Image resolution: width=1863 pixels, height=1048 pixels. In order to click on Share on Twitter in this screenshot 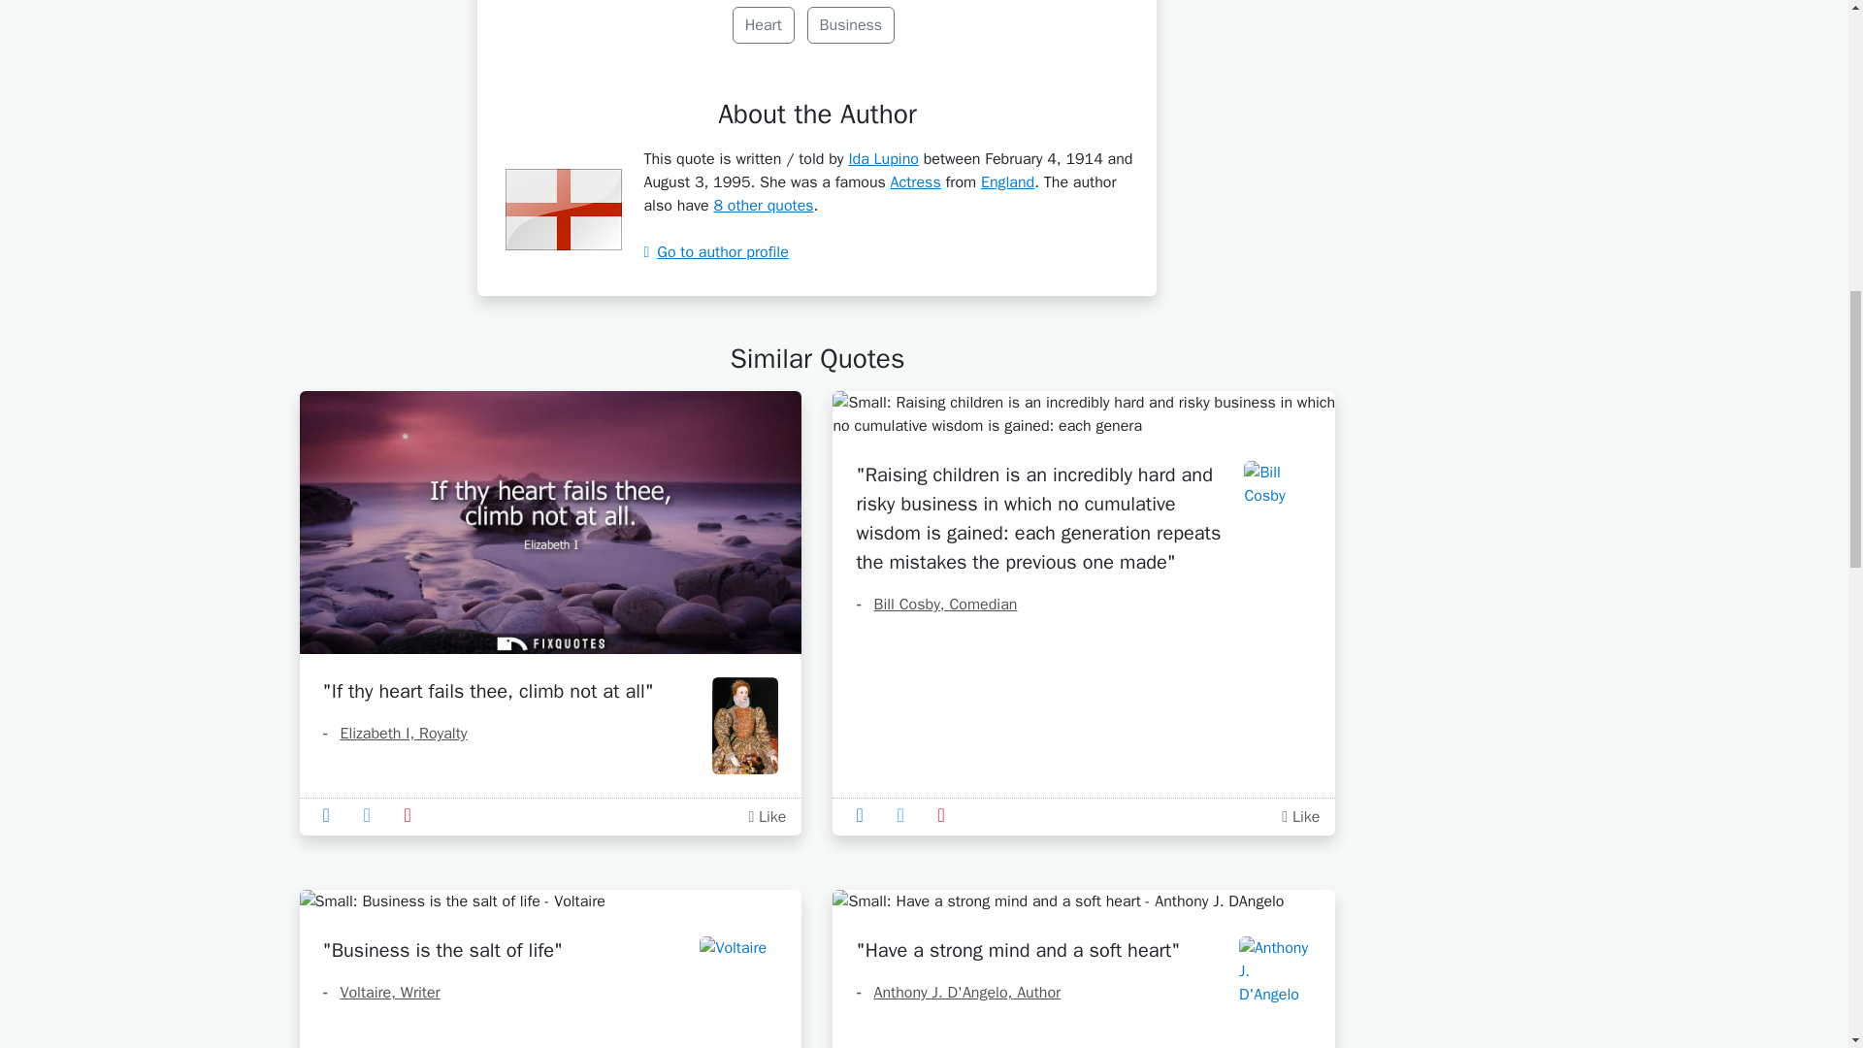, I will do `click(373, 815)`.